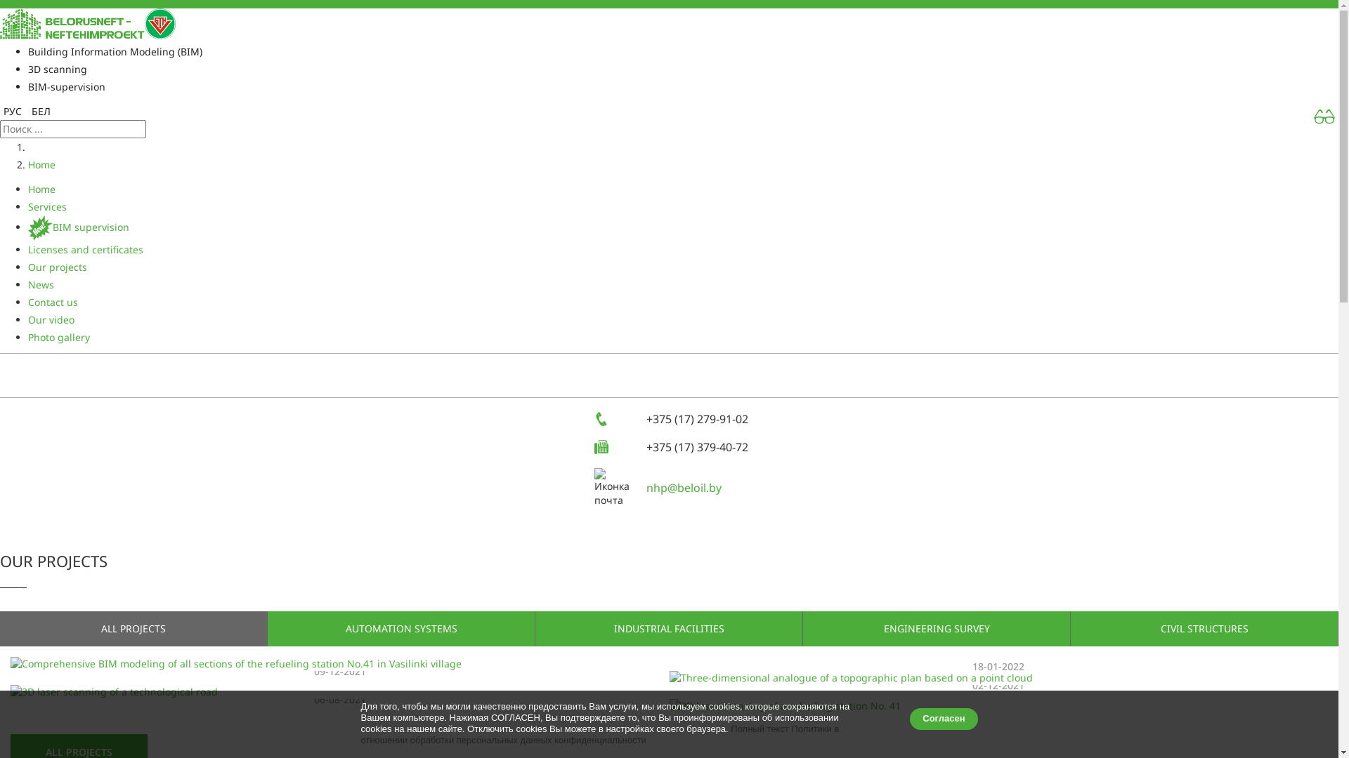  What do you see at coordinates (86, 250) in the screenshot?
I see `Licenses and certificates` at bounding box center [86, 250].